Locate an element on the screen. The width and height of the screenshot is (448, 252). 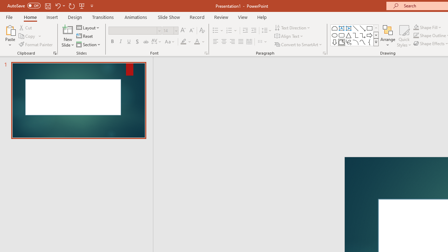
Connector: Elbow is located at coordinates (356, 35).